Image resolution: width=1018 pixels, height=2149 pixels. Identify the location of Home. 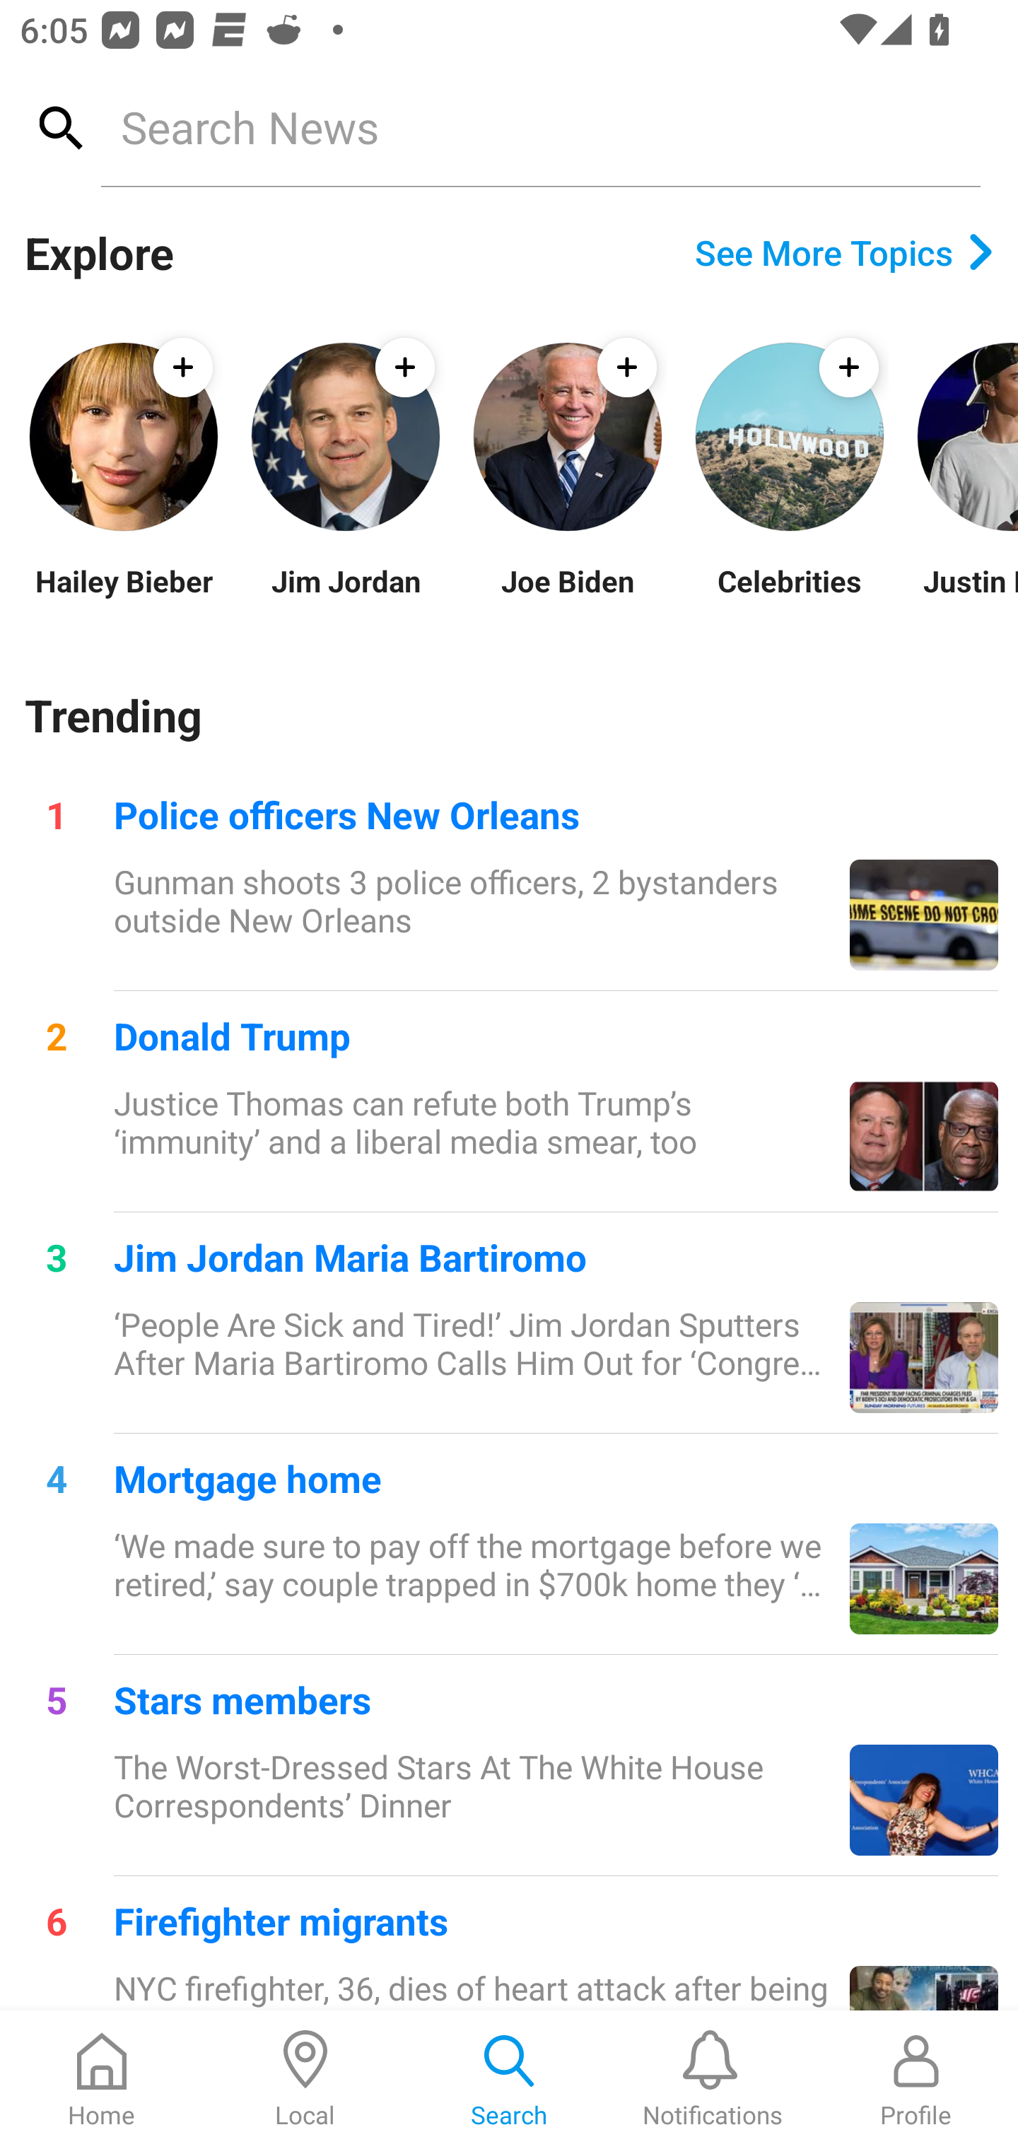
(102, 2080).